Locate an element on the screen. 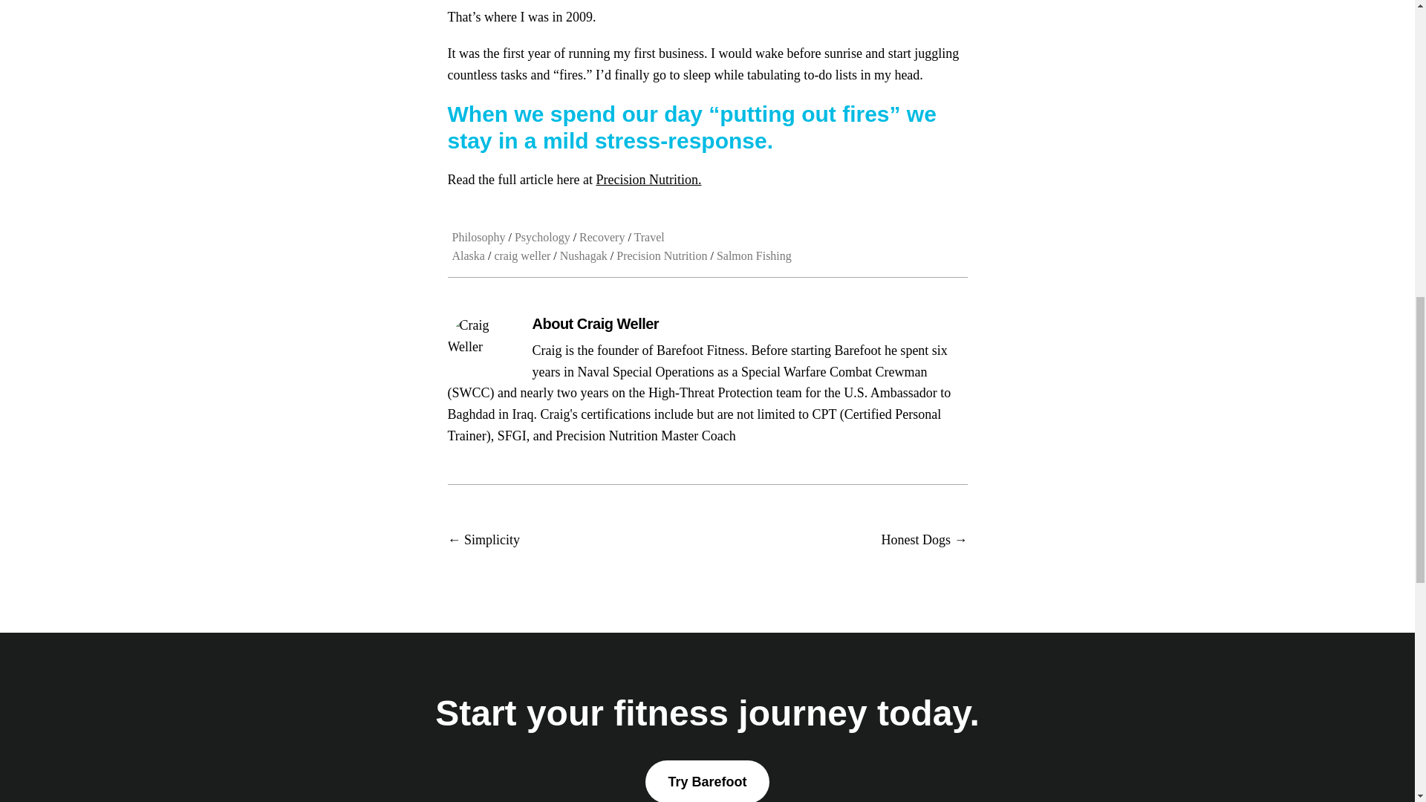  Travel is located at coordinates (649, 238).